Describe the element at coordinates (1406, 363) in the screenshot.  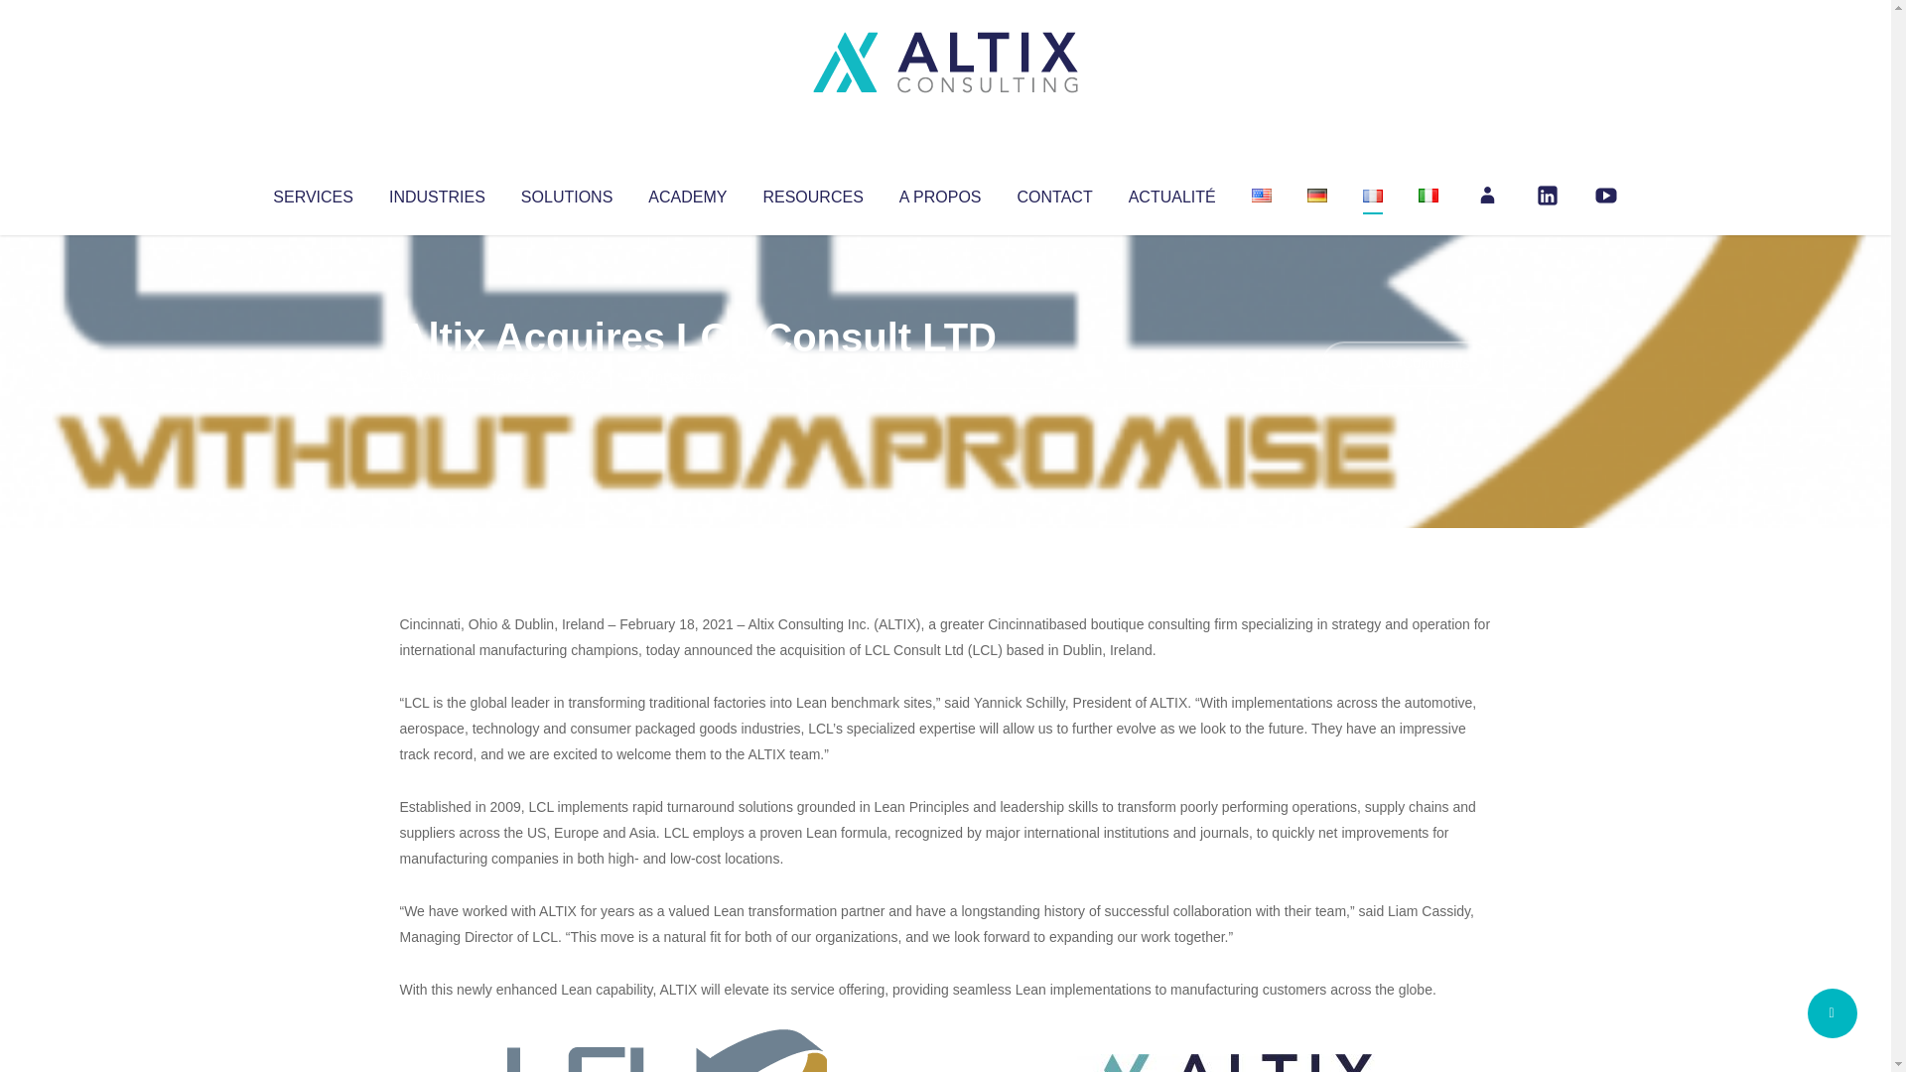
I see `No Comments` at that location.